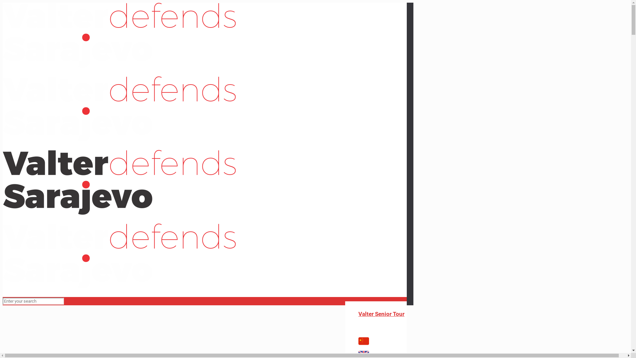 The image size is (636, 358). What do you see at coordinates (382, 314) in the screenshot?
I see `Valter Senior Tour` at bounding box center [382, 314].